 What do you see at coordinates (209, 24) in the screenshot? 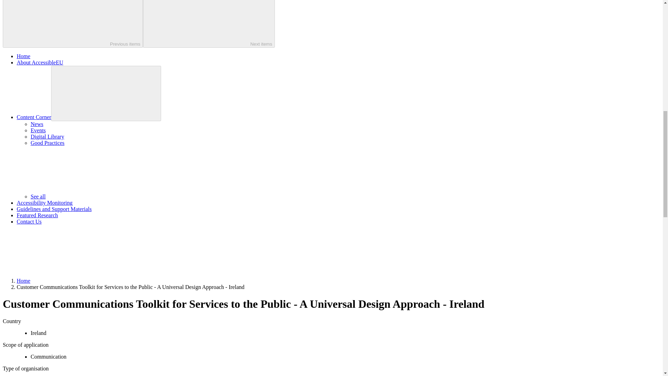
I see `Next items` at bounding box center [209, 24].